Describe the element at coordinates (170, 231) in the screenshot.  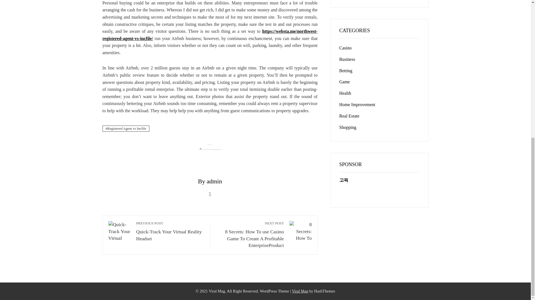
I see `Download Viral News` at that location.